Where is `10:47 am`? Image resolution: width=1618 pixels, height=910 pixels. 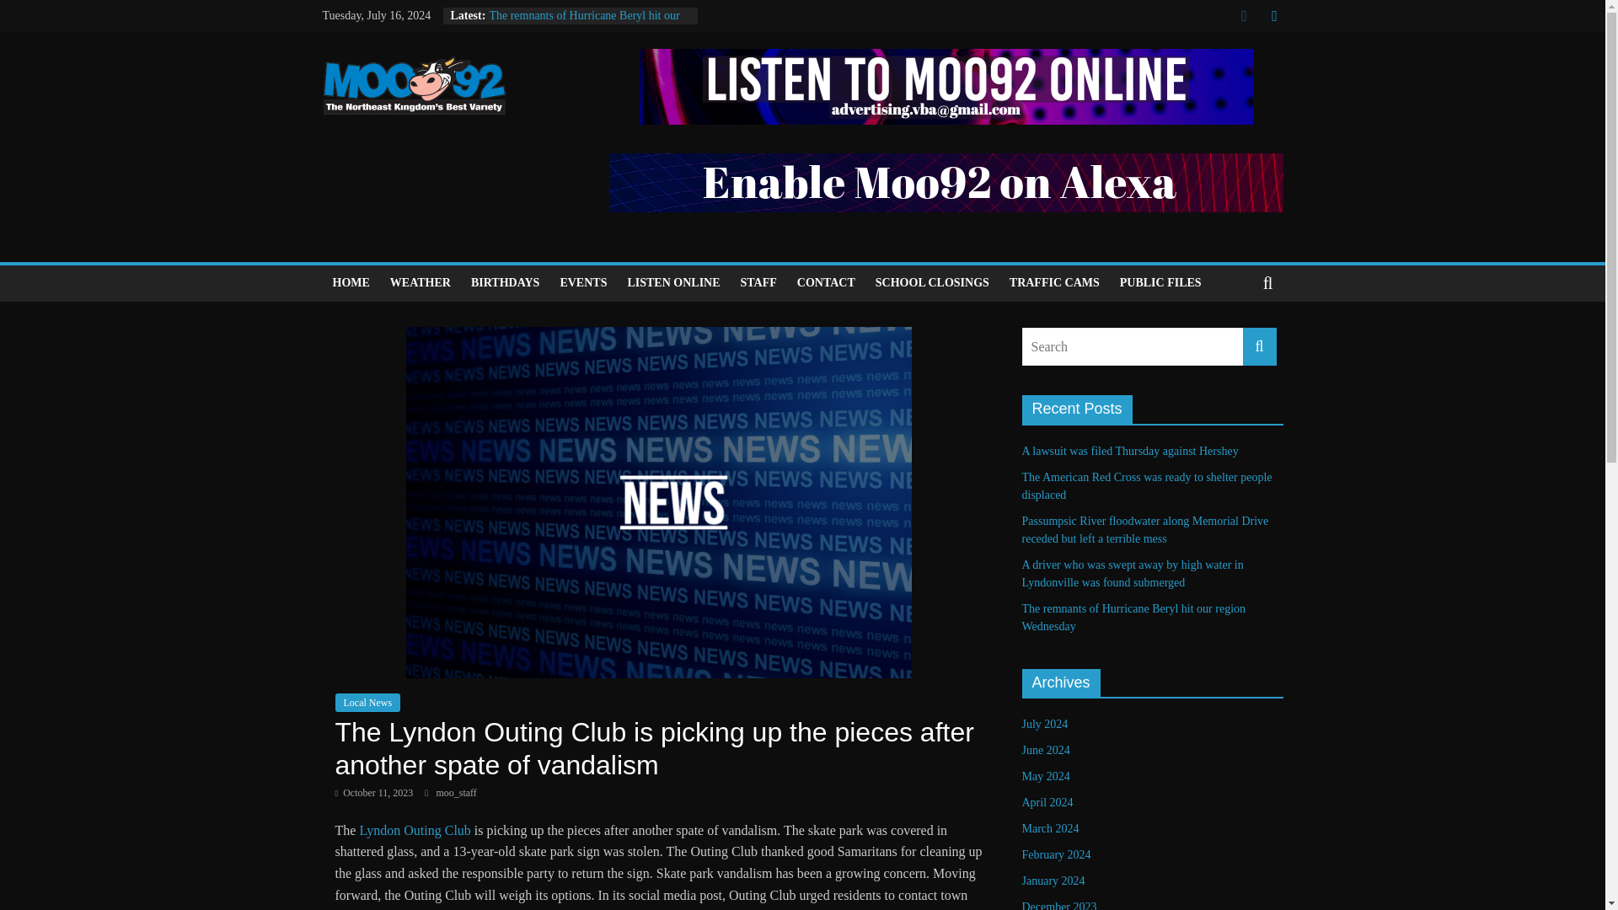 10:47 am is located at coordinates (374, 793).